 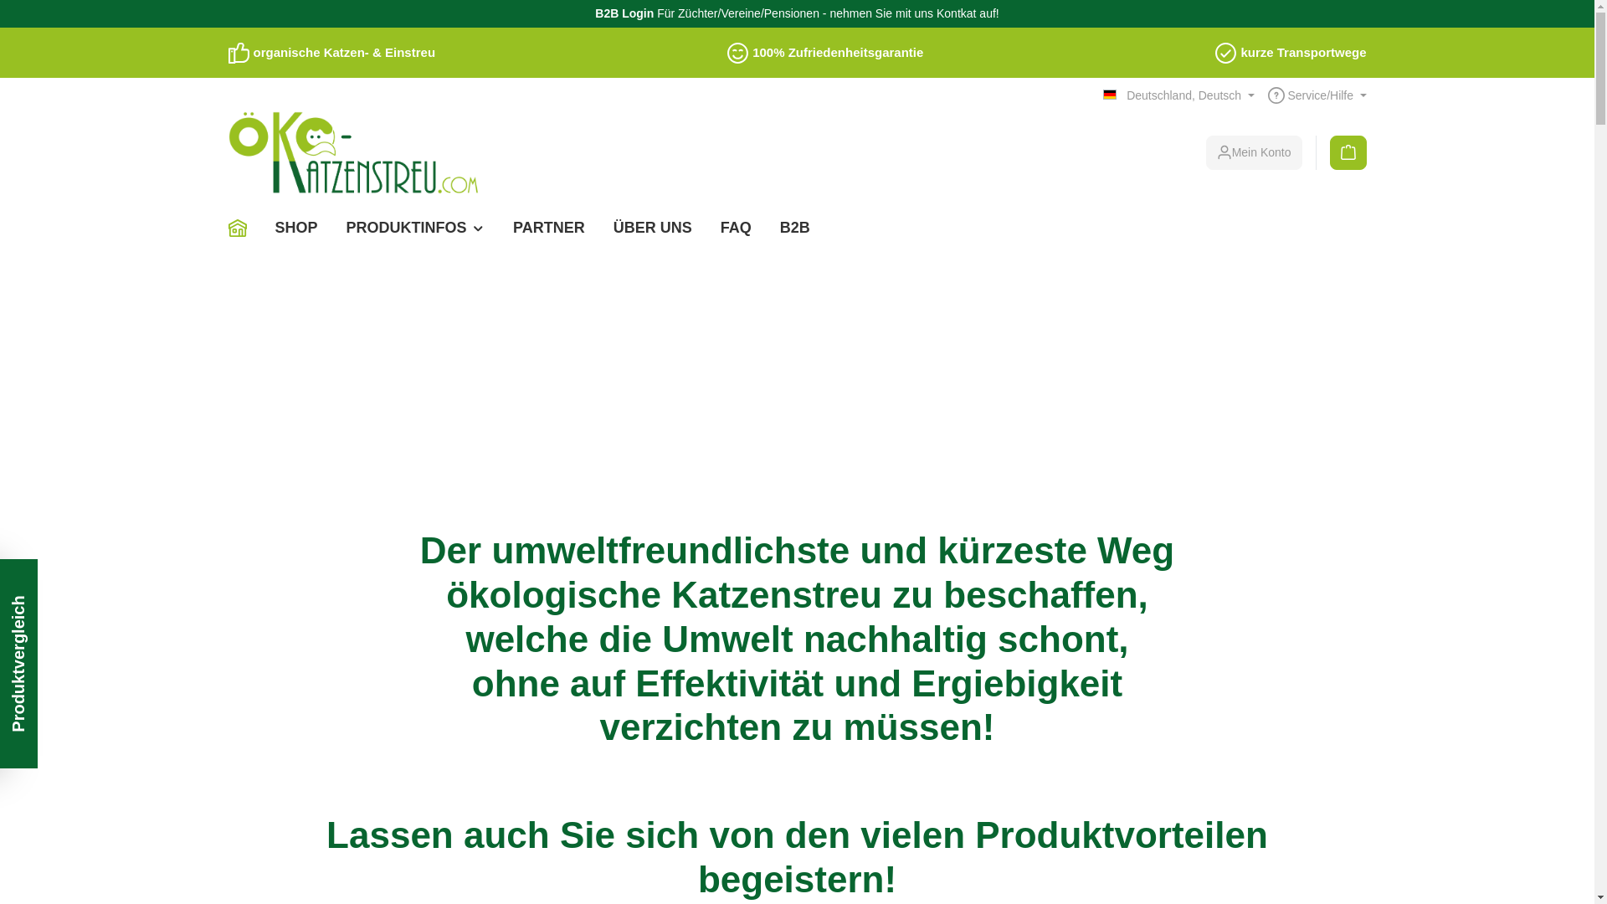 What do you see at coordinates (795, 228) in the screenshot?
I see `B2B` at bounding box center [795, 228].